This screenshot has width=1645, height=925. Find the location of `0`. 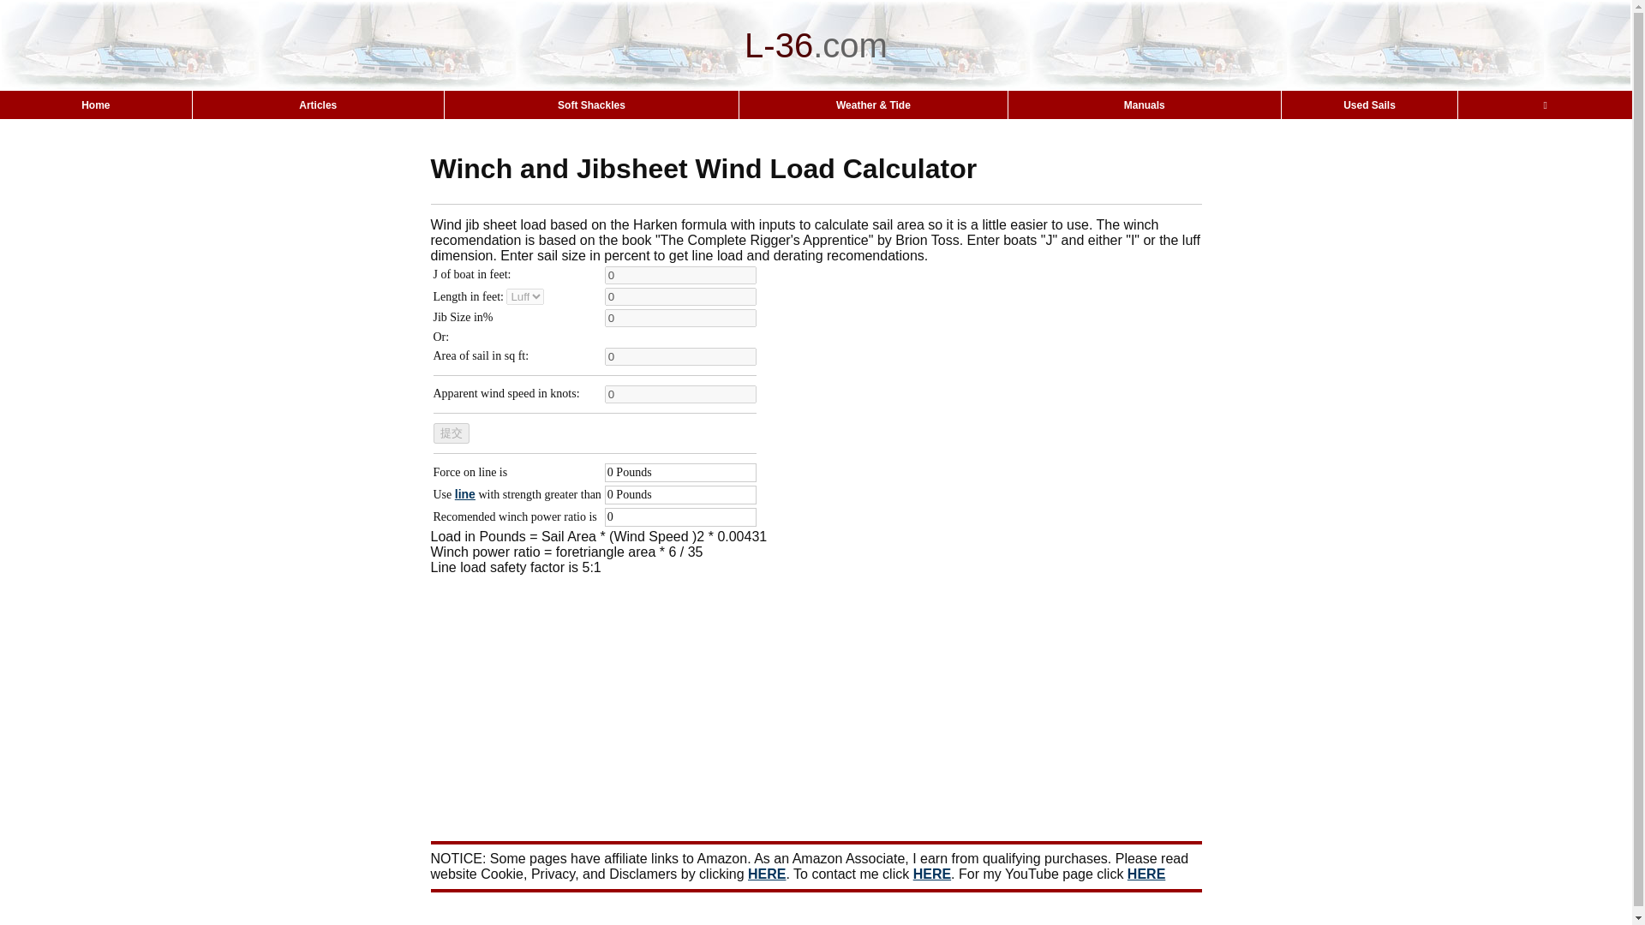

0 is located at coordinates (680, 394).